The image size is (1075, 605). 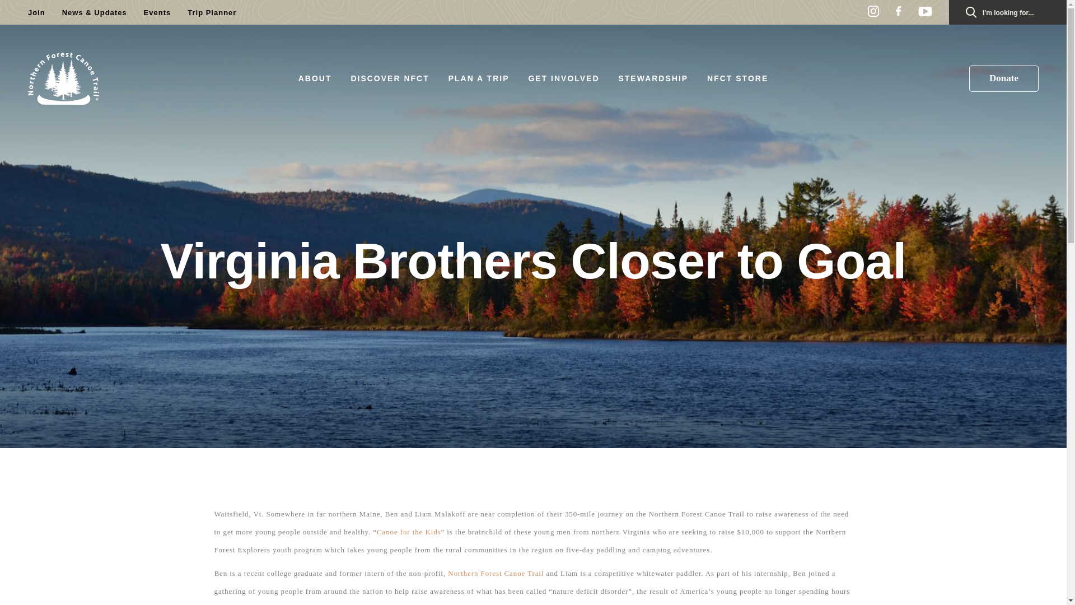 What do you see at coordinates (479, 78) in the screenshot?
I see `Plan a Trip` at bounding box center [479, 78].